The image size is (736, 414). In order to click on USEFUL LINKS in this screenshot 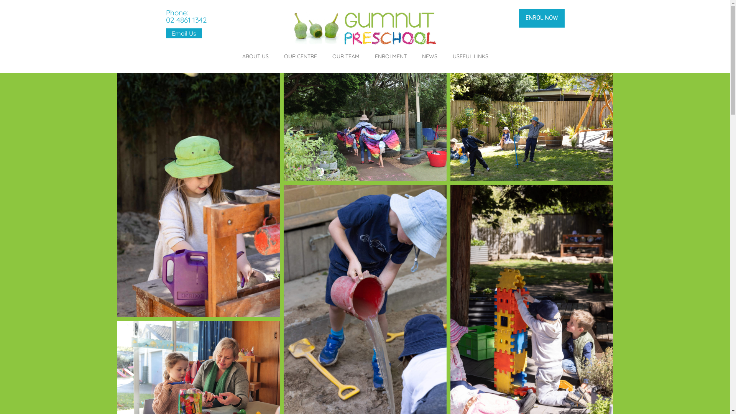, I will do `click(470, 56)`.